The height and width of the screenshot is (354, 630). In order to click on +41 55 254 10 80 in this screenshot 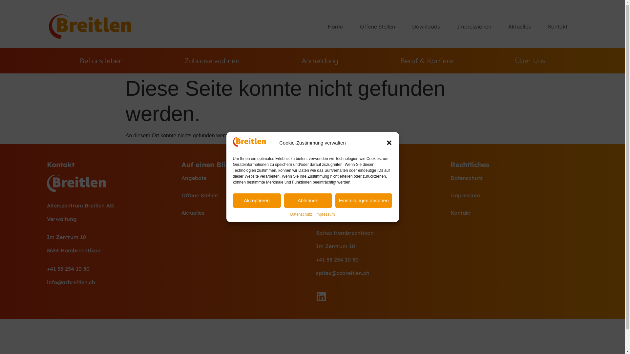, I will do `click(68, 269)`.